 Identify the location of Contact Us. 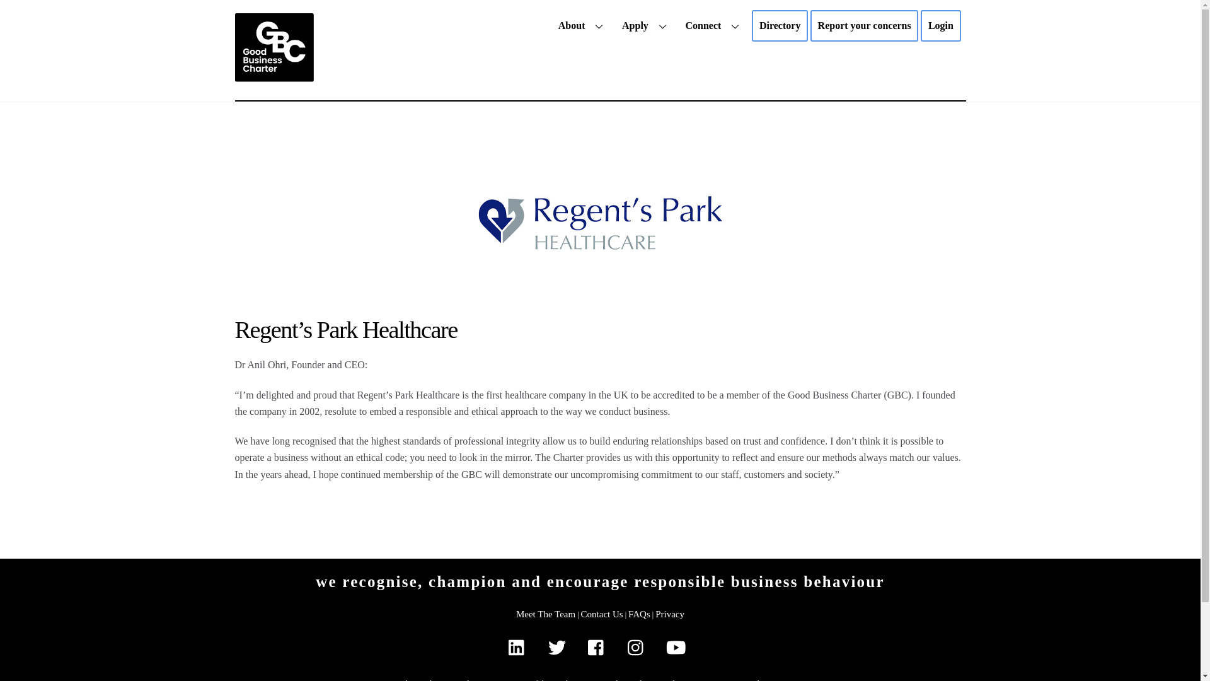
(646, 25).